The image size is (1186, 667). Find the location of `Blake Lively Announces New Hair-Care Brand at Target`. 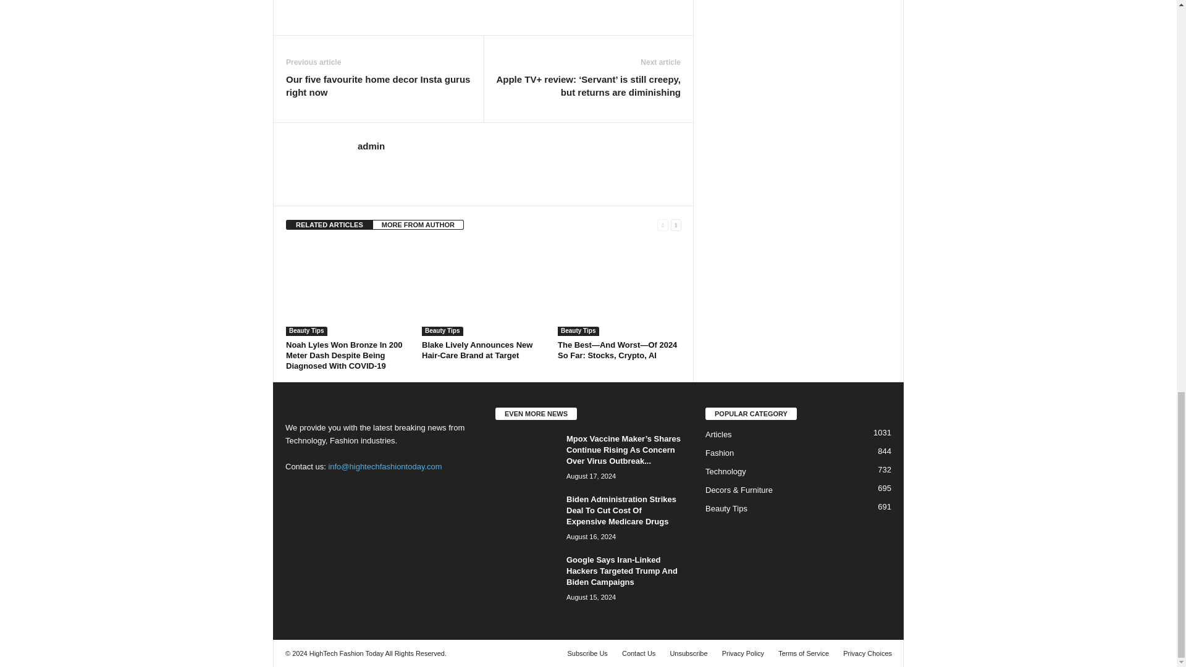

Blake Lively Announces New Hair-Care Brand at Target is located at coordinates (484, 289).